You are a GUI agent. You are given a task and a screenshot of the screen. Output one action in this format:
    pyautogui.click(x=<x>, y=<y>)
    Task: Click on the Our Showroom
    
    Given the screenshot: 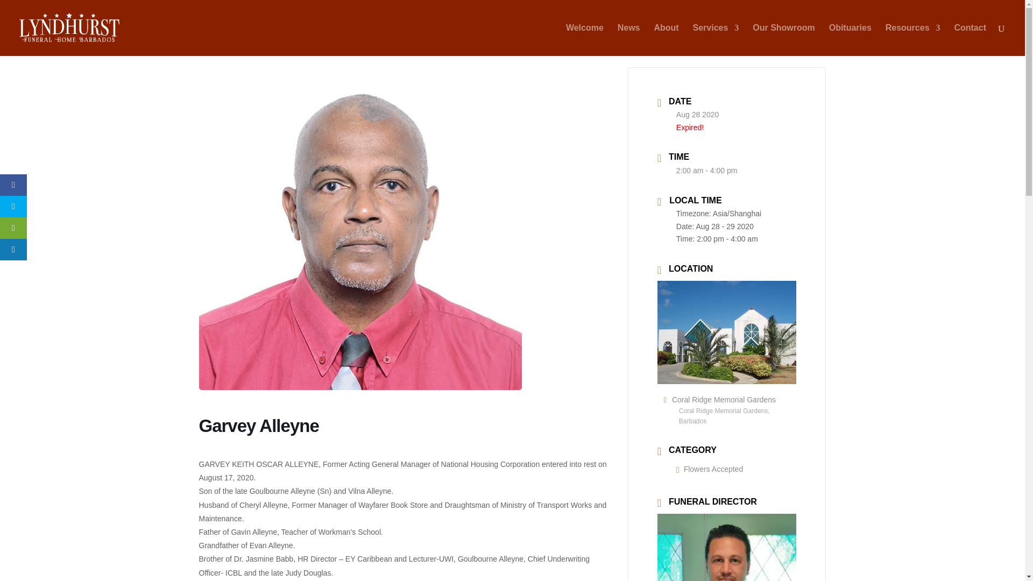 What is the action you would take?
    pyautogui.click(x=783, y=40)
    